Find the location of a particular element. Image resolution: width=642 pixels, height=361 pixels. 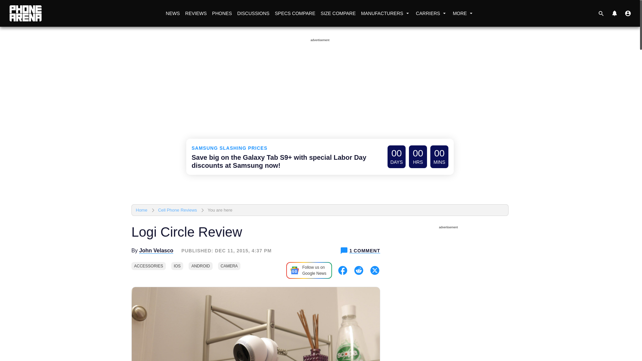

MANUFACTURERS is located at coordinates (386, 13).